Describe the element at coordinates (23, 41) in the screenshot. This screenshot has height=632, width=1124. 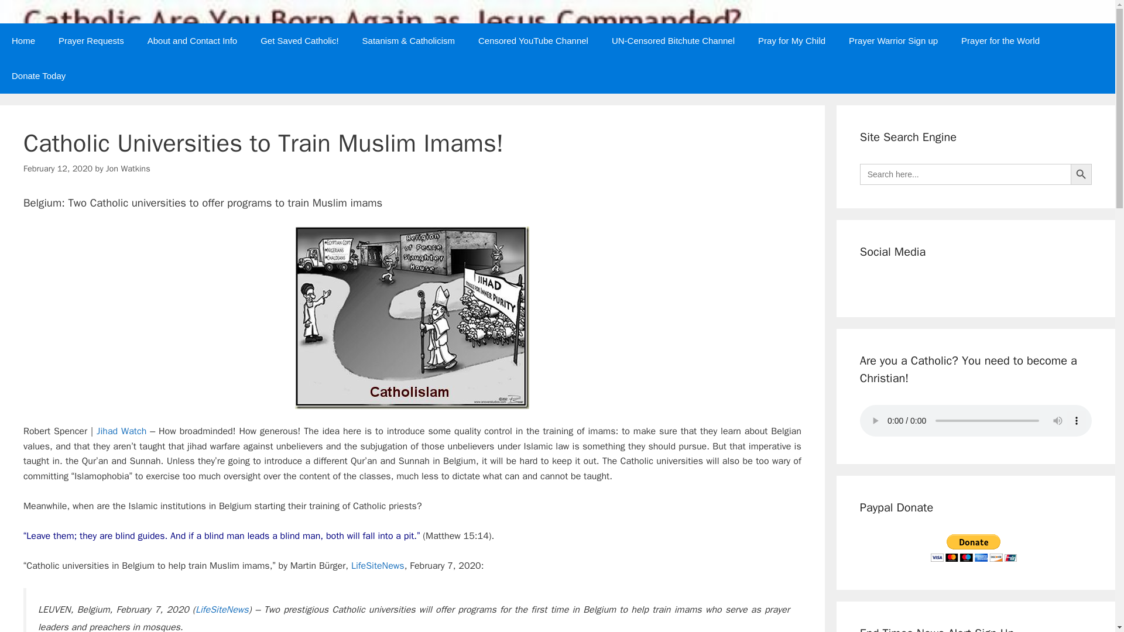
I see `Home` at that location.